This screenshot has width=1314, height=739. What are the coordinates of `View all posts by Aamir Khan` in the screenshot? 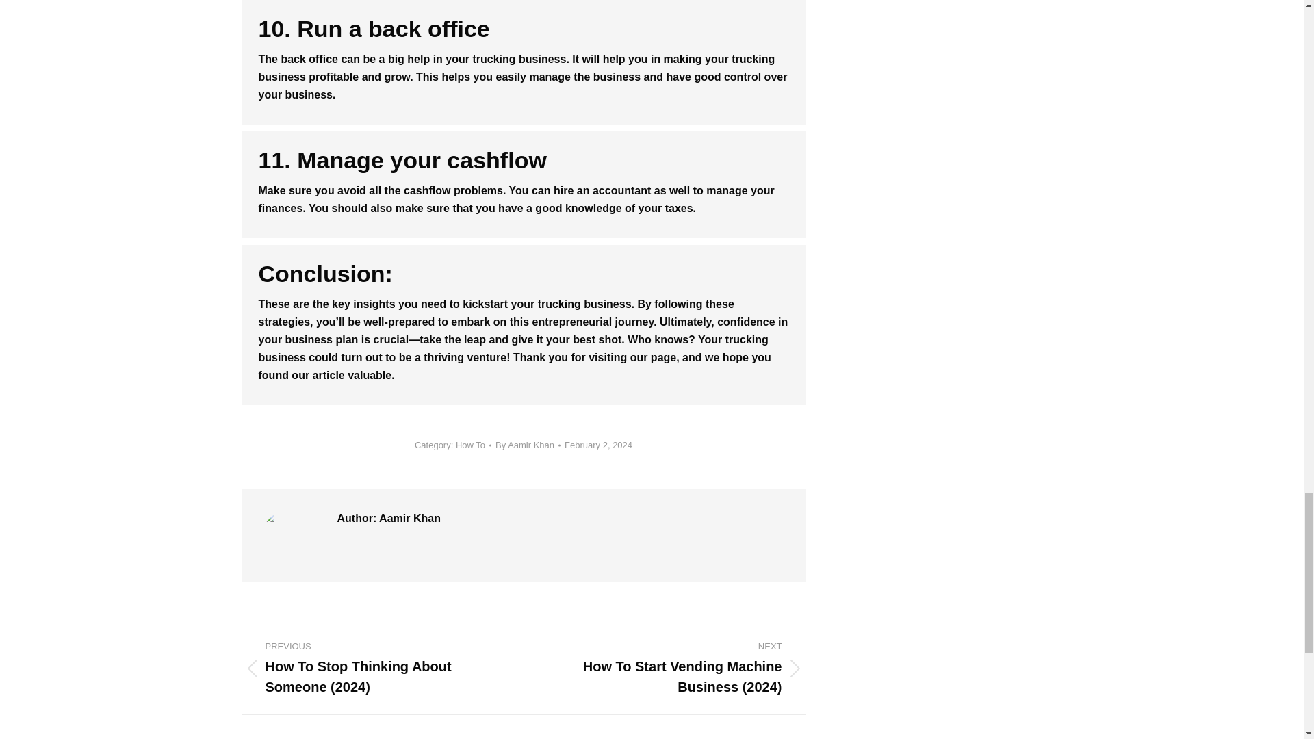 It's located at (528, 445).